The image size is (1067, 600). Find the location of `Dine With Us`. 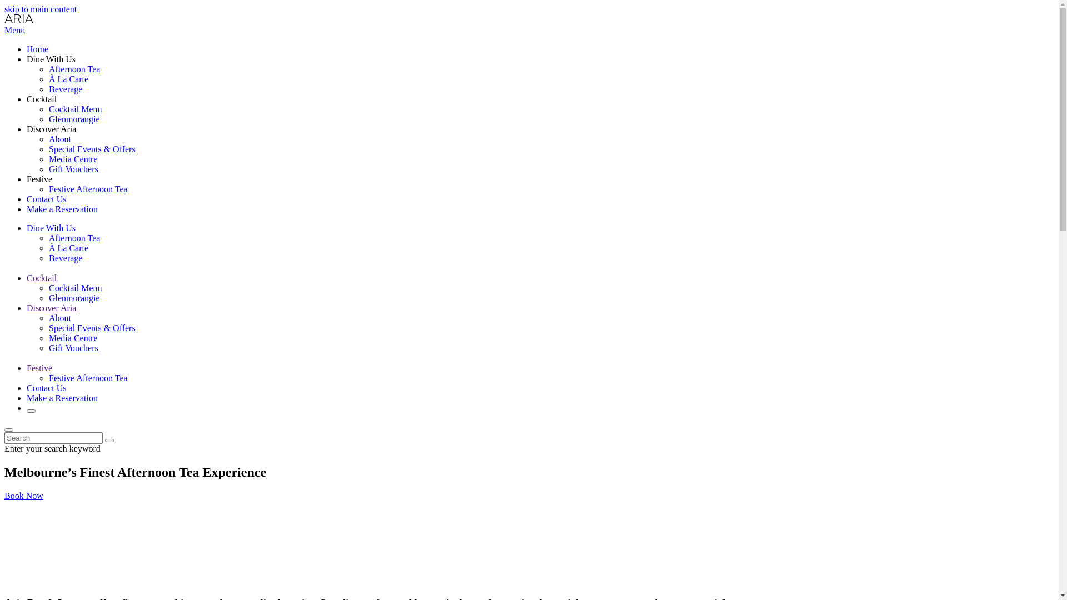

Dine With Us is located at coordinates (51, 228).